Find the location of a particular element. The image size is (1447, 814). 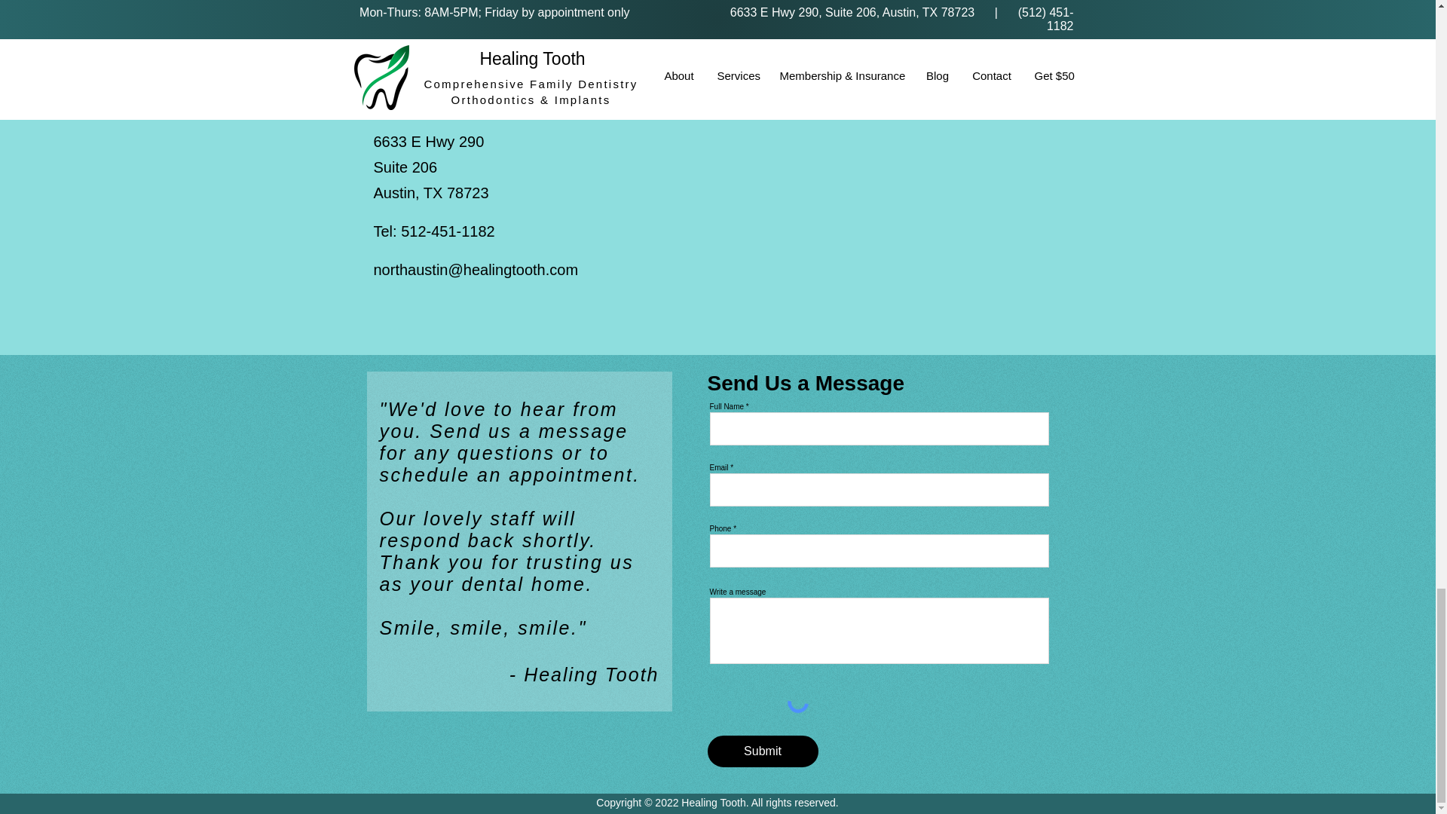

Submit is located at coordinates (762, 751).